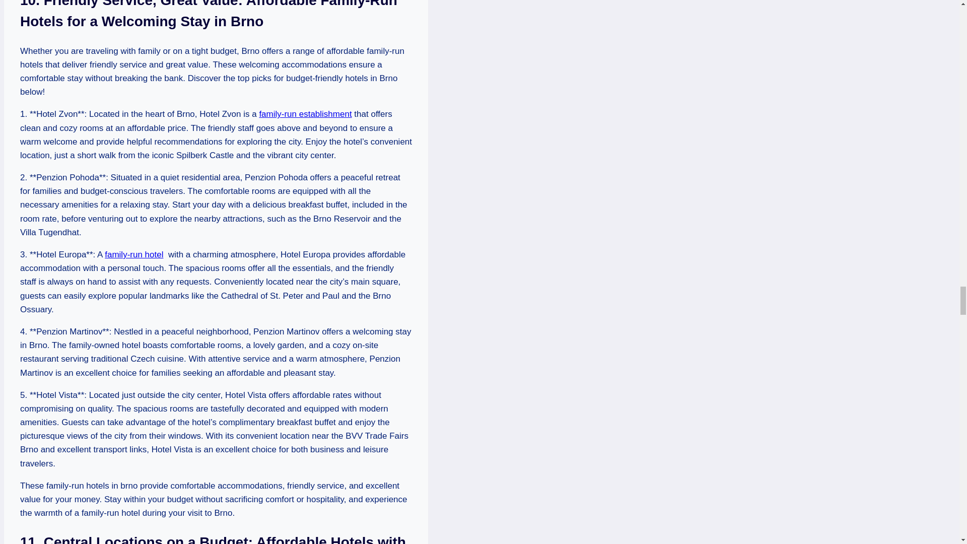 The height and width of the screenshot is (544, 967). Describe the element at coordinates (305, 114) in the screenshot. I see `family-run establishment` at that location.